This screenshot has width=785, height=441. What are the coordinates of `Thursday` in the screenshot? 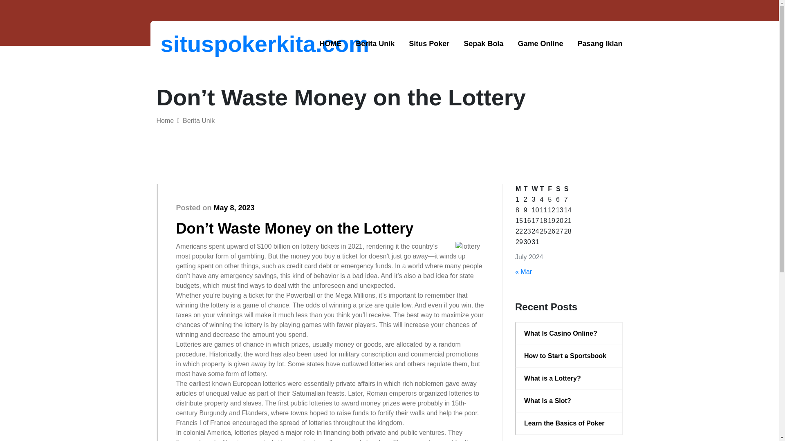 It's located at (543, 189).